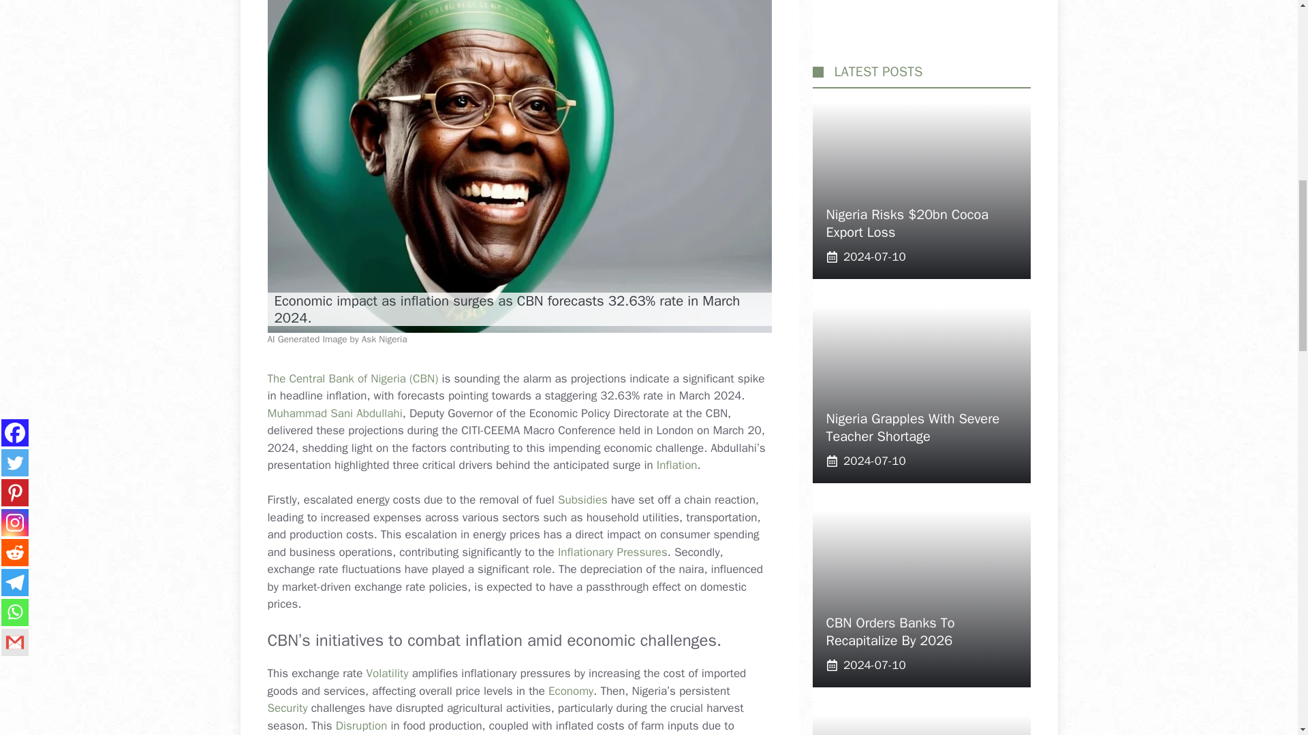  What do you see at coordinates (1264, 646) in the screenshot?
I see `Scroll back to top` at bounding box center [1264, 646].